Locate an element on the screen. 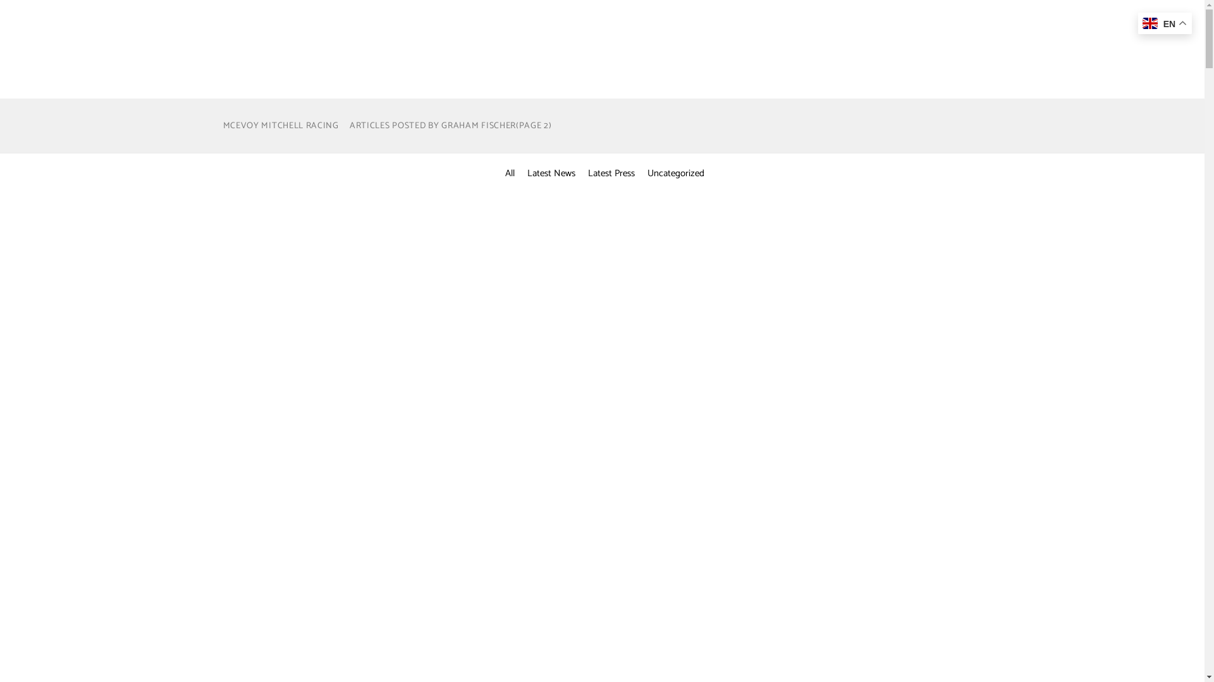  = is located at coordinates (774, 338).